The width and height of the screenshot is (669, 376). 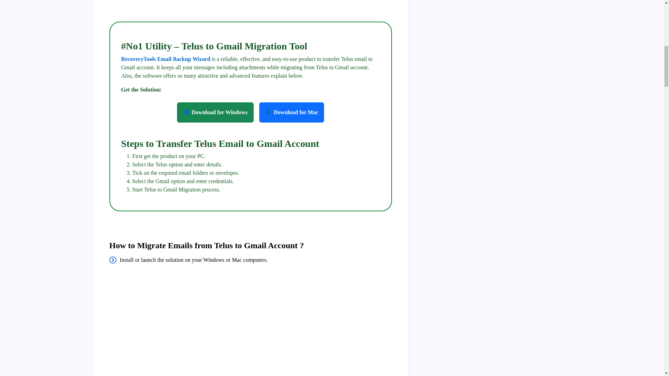 I want to click on Download for Mac, so click(x=292, y=112).